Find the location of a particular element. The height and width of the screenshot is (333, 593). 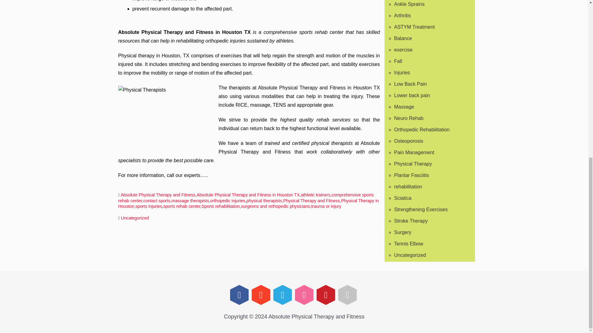

comprehensive sports rehab center is located at coordinates (246, 198).